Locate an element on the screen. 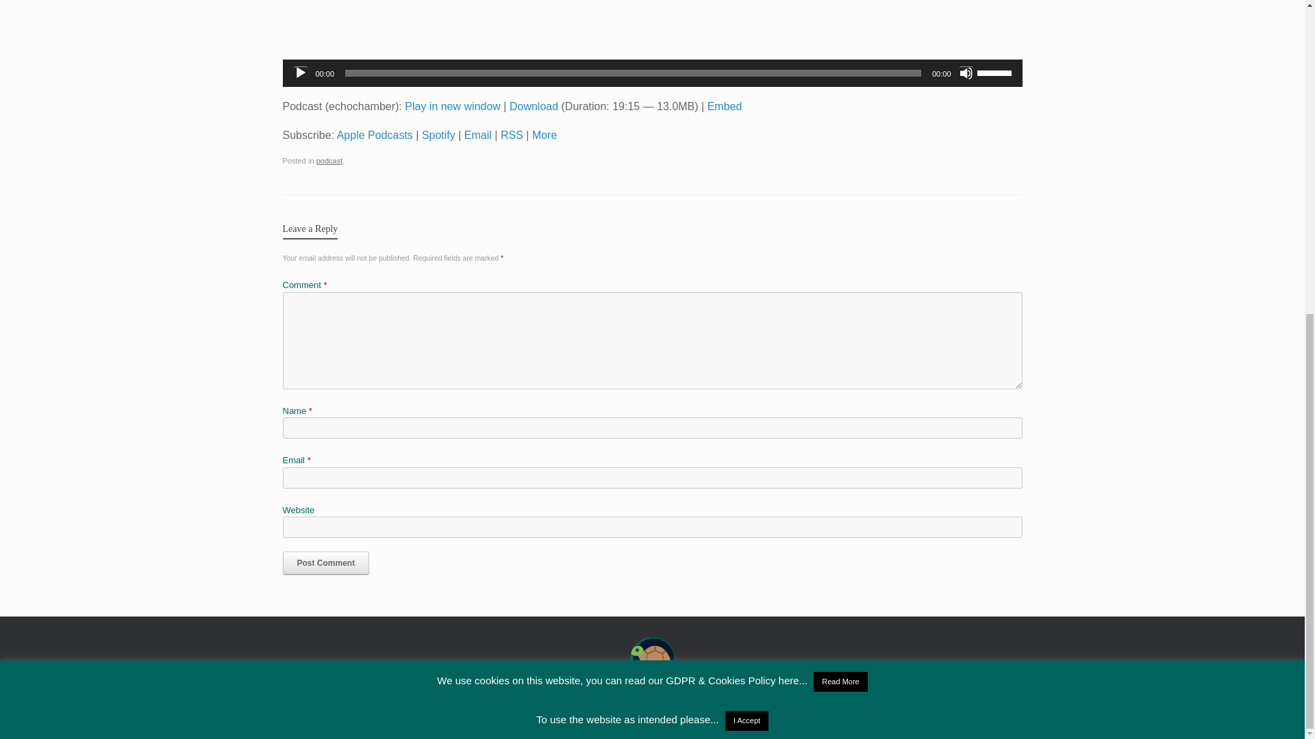 The height and width of the screenshot is (739, 1315). Spotify is located at coordinates (438, 135).